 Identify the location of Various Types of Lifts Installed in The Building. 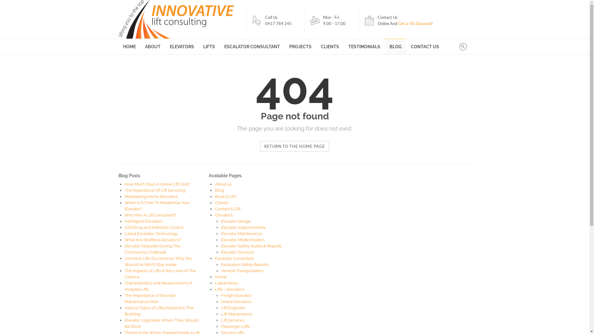
(159, 311).